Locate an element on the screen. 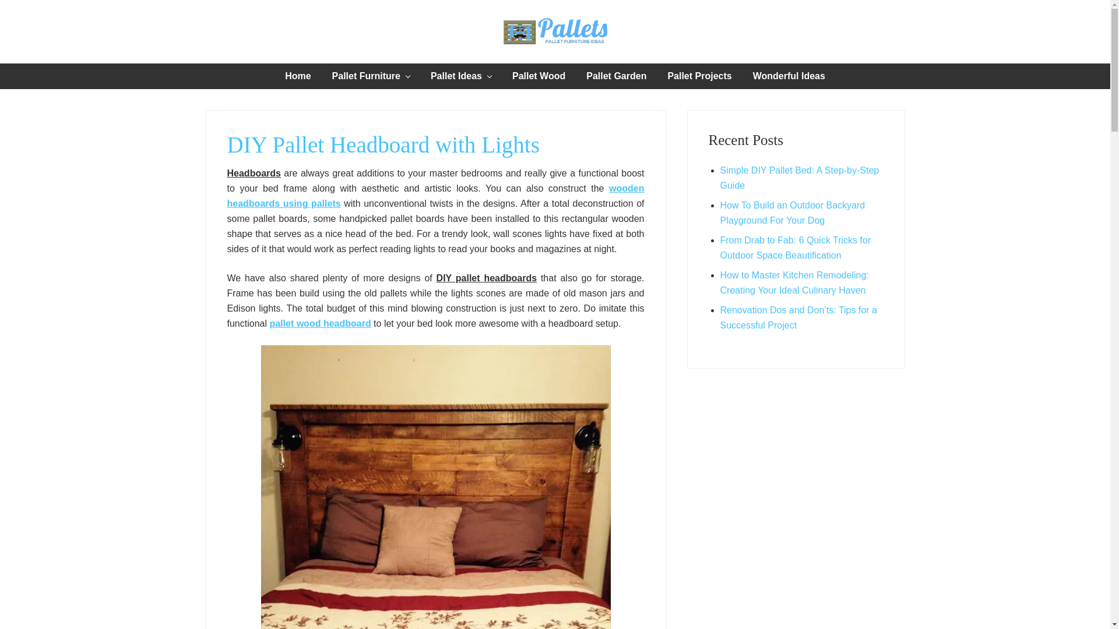 This screenshot has height=629, width=1119. Home is located at coordinates (297, 76).